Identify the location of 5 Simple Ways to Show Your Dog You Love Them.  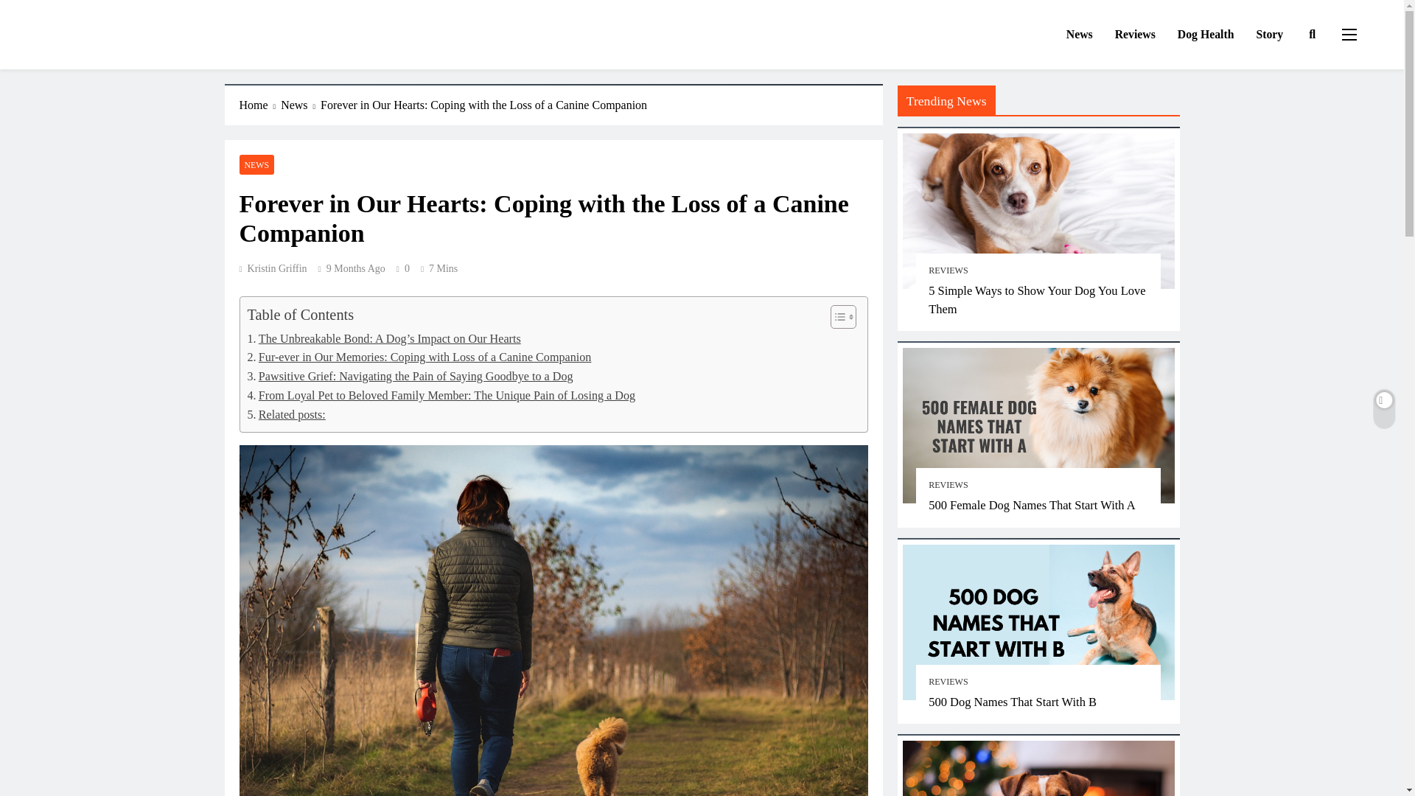
(1037, 299).